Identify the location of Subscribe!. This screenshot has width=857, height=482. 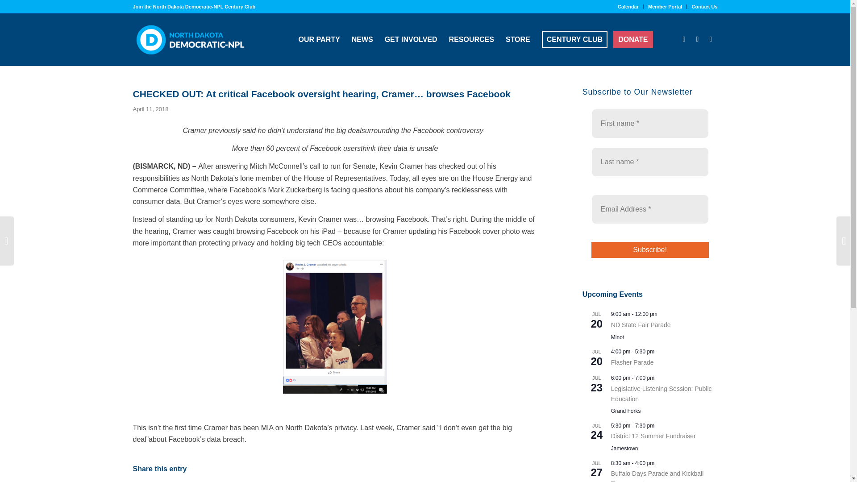
(650, 250).